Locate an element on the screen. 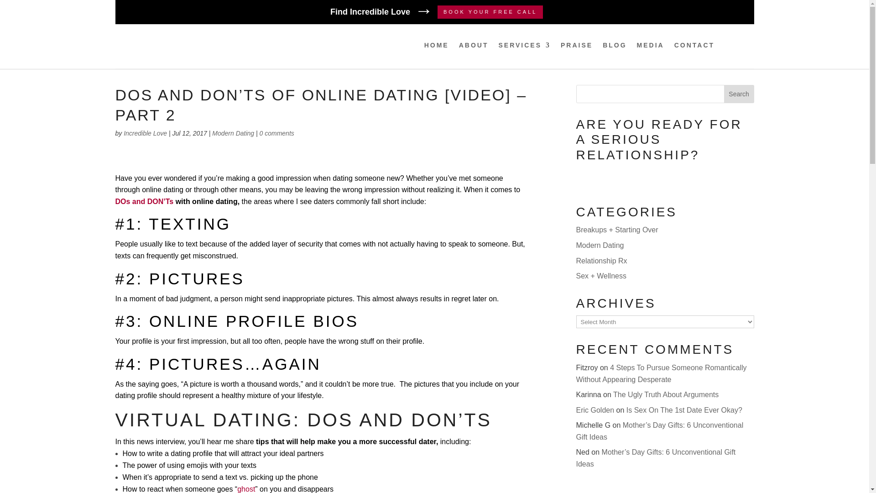  Posts by Incredible Love is located at coordinates (145, 133).